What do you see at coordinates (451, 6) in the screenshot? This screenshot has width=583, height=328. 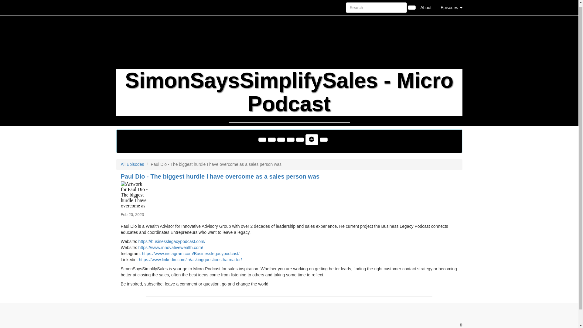 I see `Episodes` at bounding box center [451, 6].